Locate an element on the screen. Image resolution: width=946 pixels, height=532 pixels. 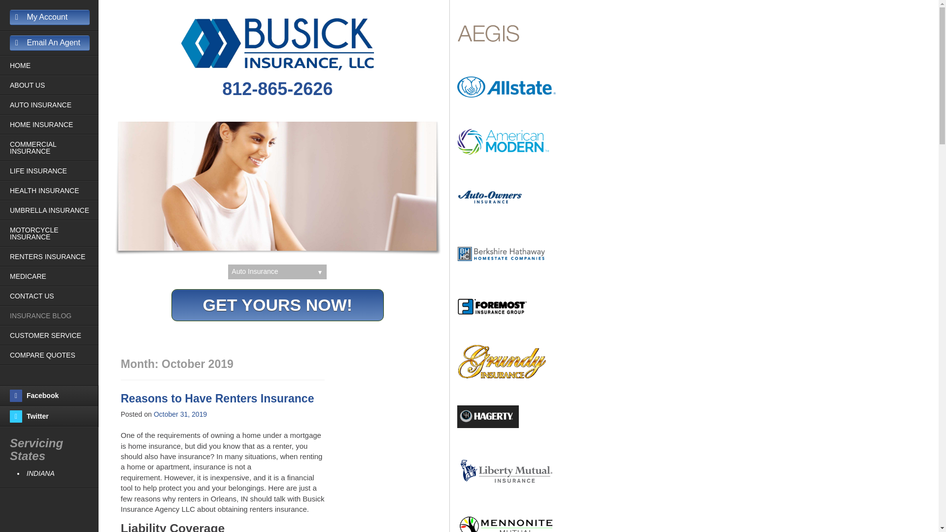
October 31, 2019 is located at coordinates (180, 414).